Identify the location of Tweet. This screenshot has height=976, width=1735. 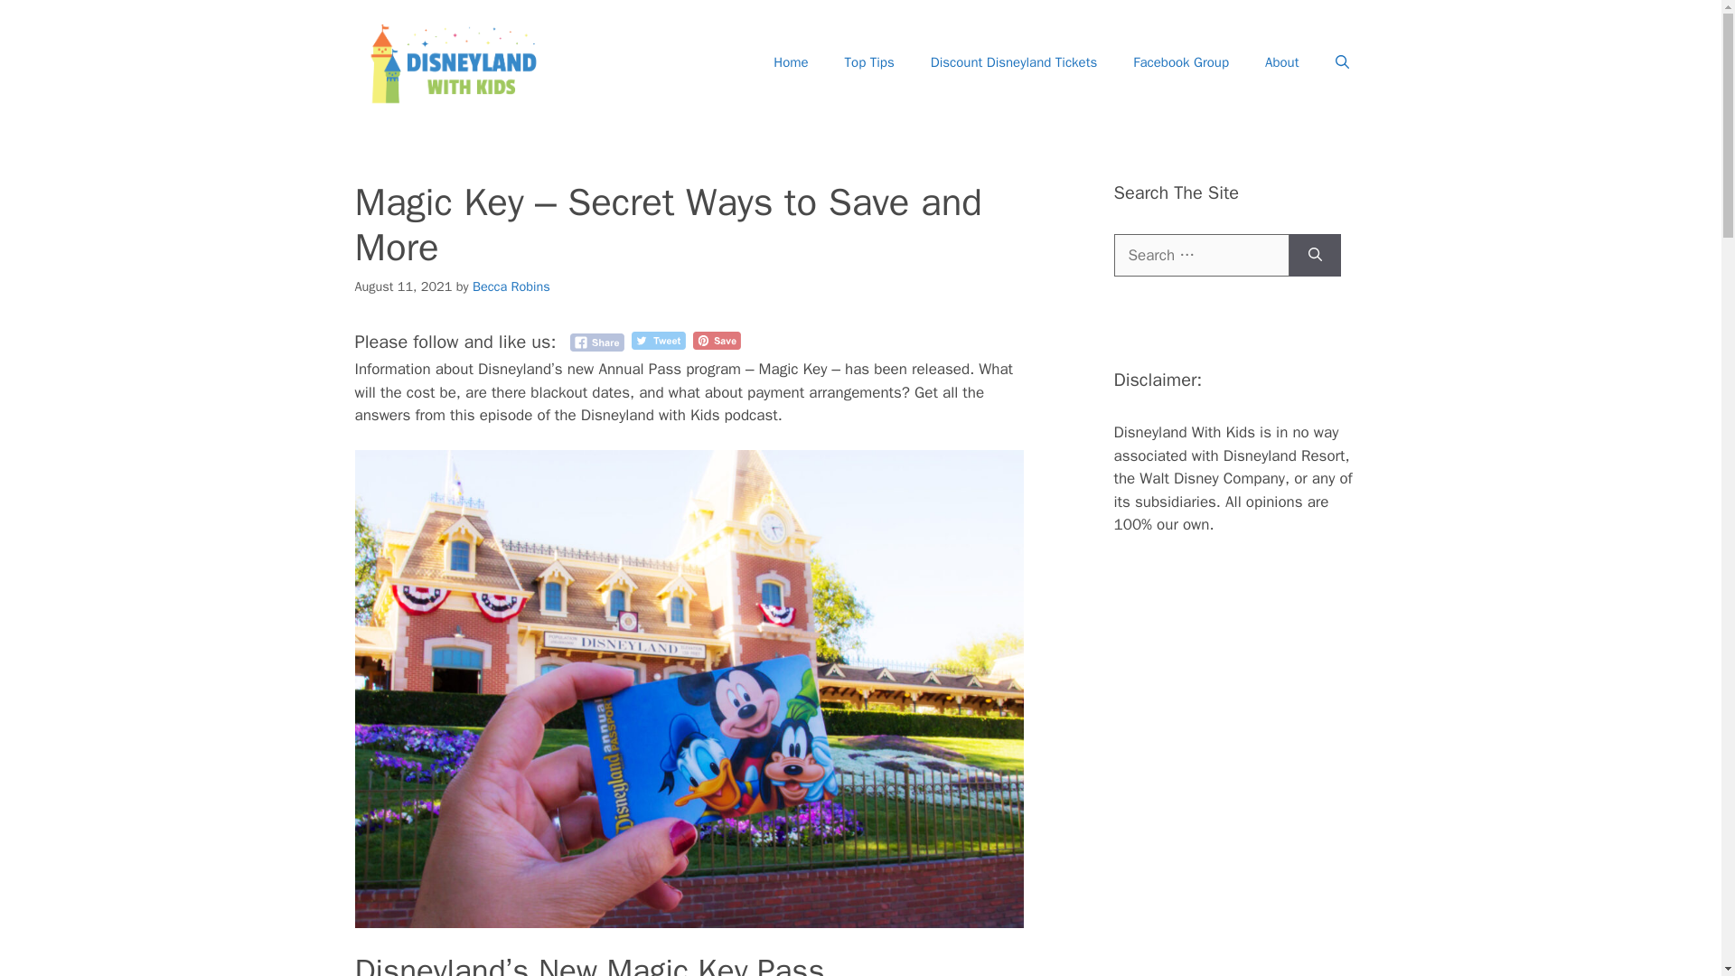
(658, 340).